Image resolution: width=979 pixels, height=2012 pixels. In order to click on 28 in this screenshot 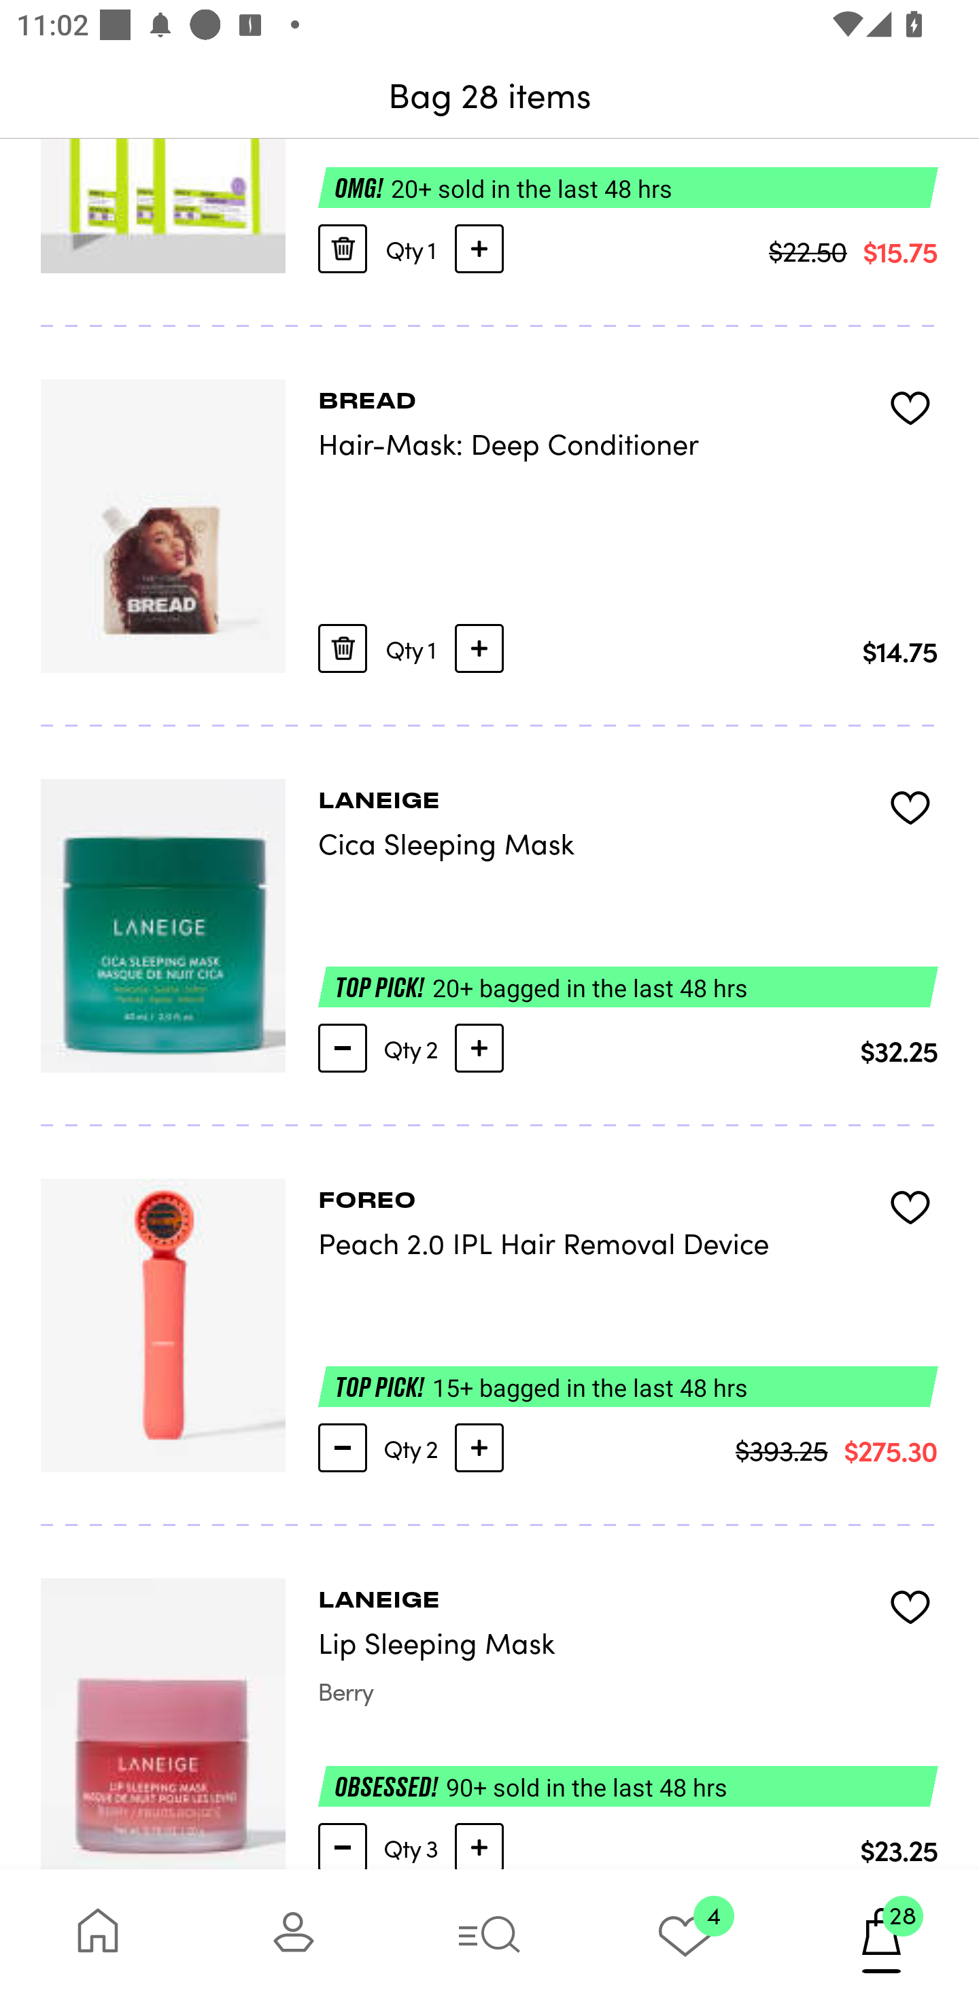, I will do `click(881, 1940)`.